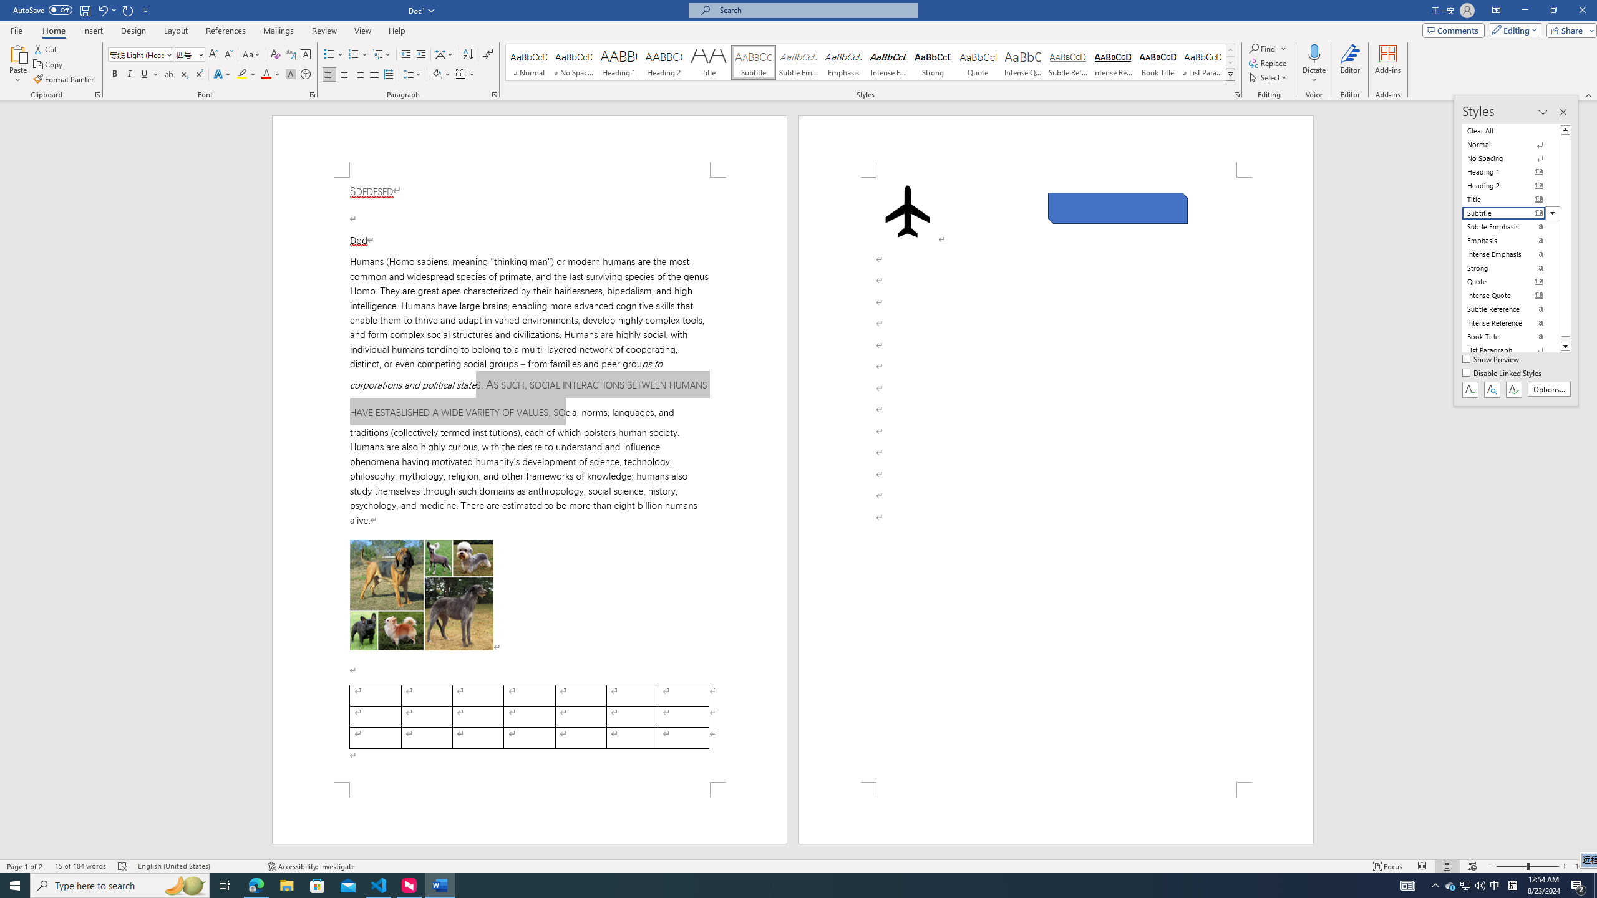  Describe the element at coordinates (1496, 11) in the screenshot. I see `Ribbon Display Options` at that location.